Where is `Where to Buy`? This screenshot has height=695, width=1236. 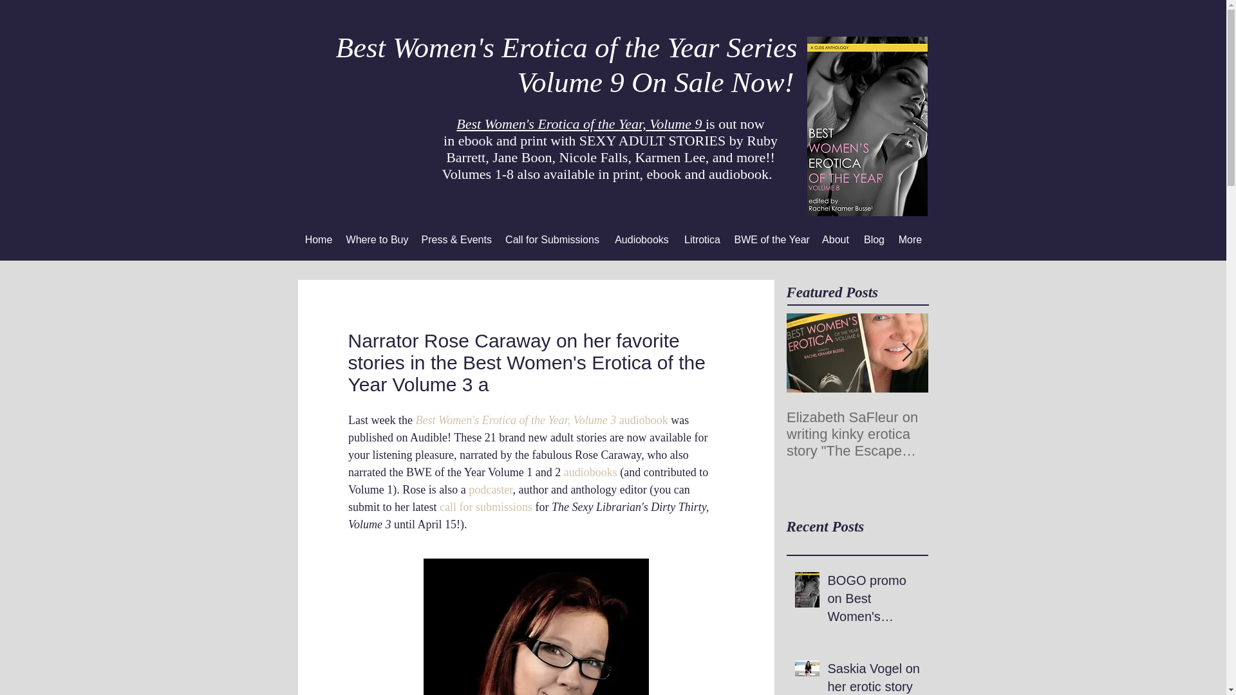
Where to Buy is located at coordinates (377, 239).